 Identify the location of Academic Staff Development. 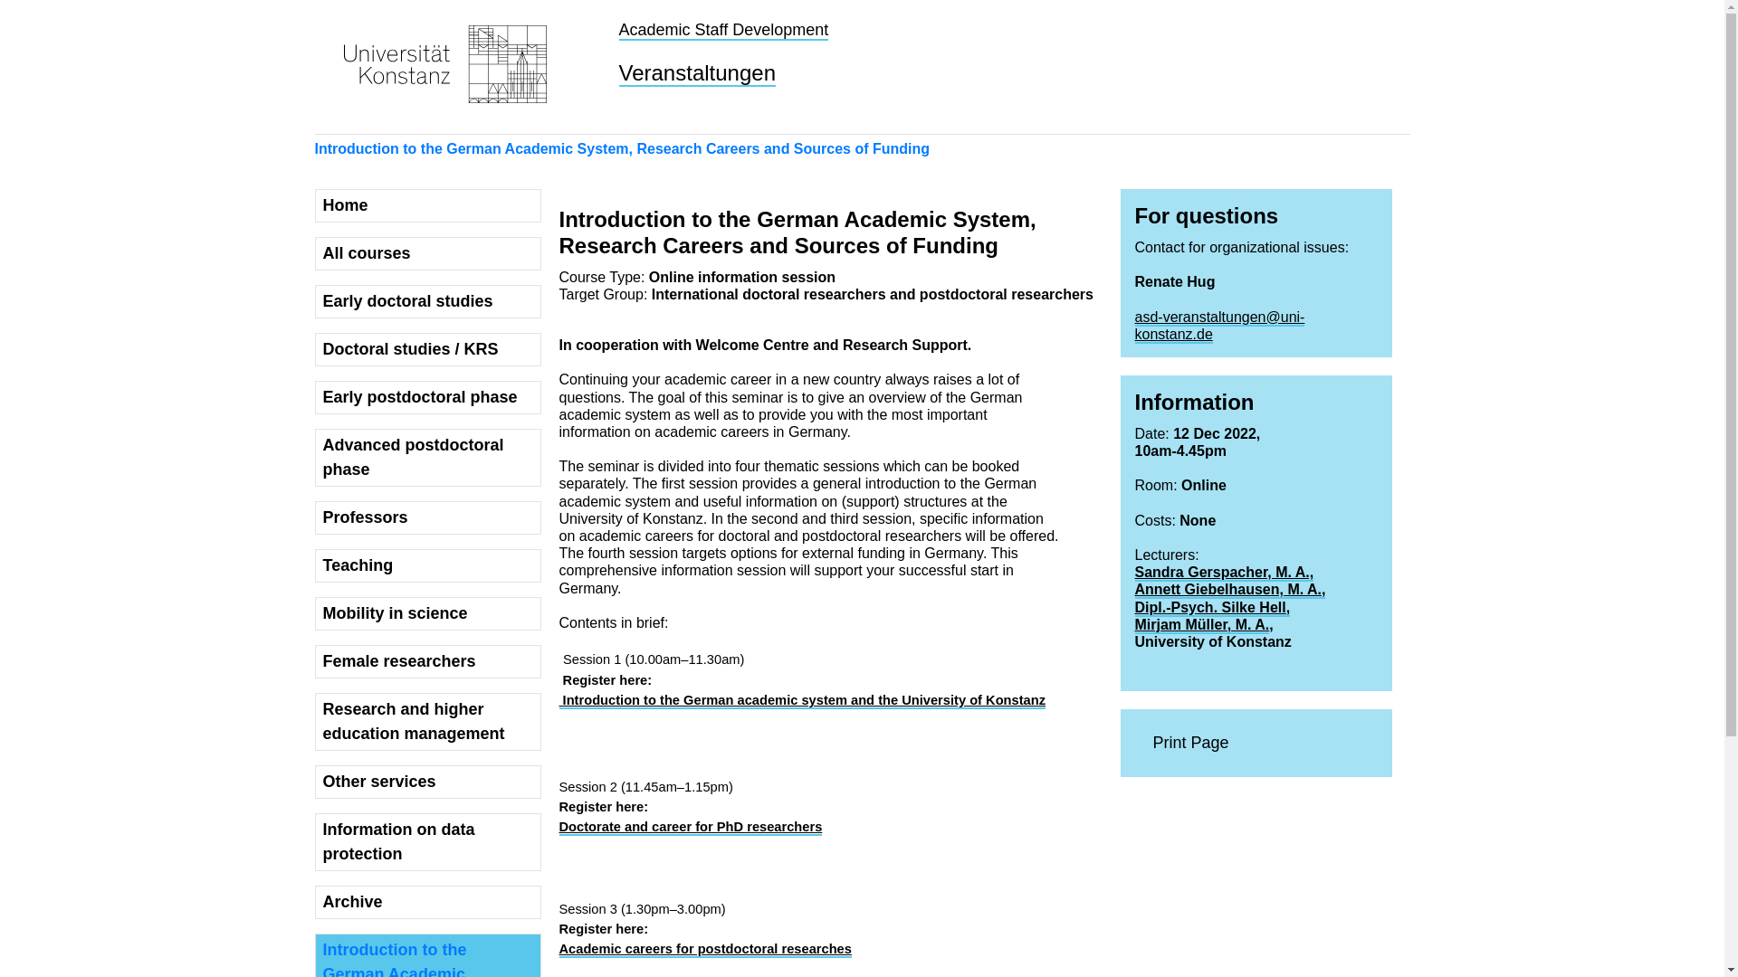
(723, 31).